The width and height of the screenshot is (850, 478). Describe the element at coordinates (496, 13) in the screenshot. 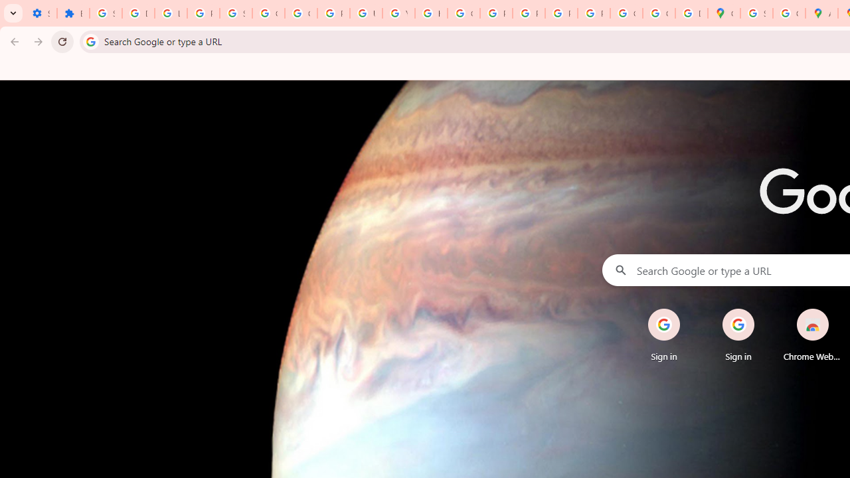

I see `Privacy Help Center - Policies Help` at that location.